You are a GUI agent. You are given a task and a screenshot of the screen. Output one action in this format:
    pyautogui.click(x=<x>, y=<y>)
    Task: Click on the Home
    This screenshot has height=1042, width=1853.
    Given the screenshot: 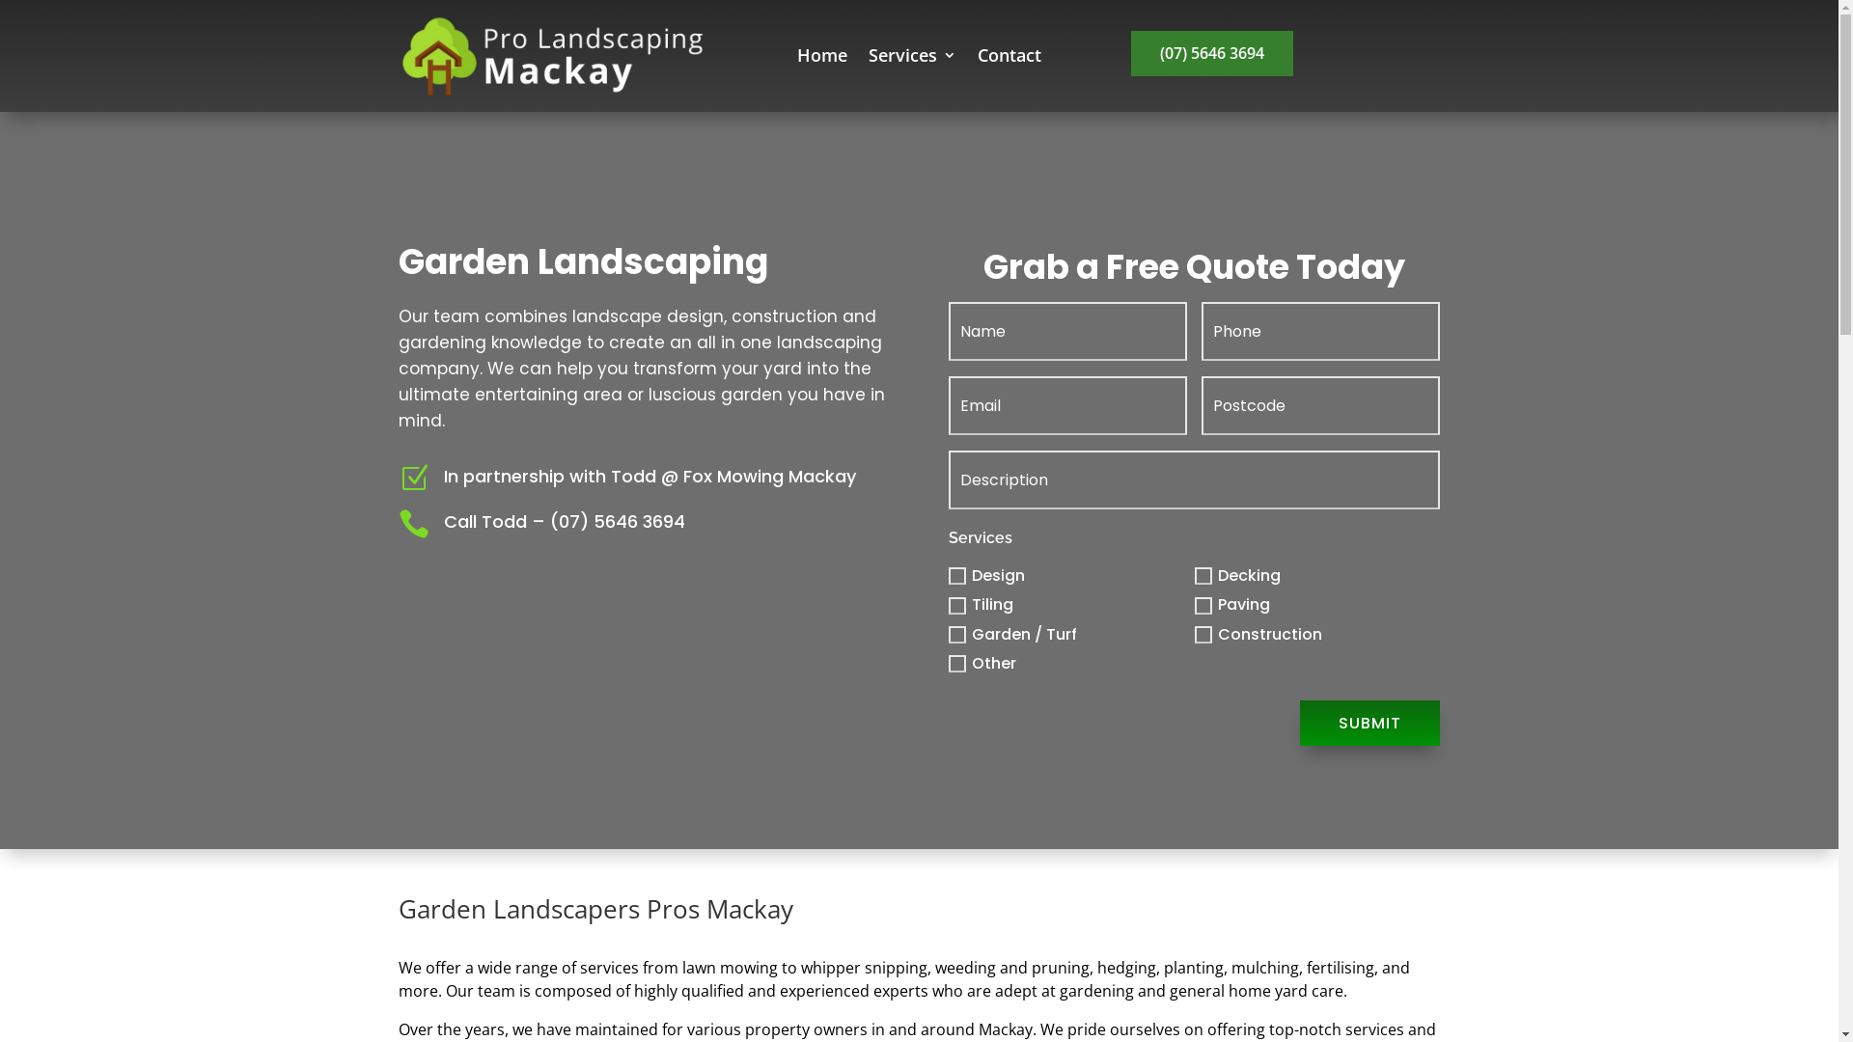 What is the action you would take?
    pyautogui.click(x=822, y=59)
    